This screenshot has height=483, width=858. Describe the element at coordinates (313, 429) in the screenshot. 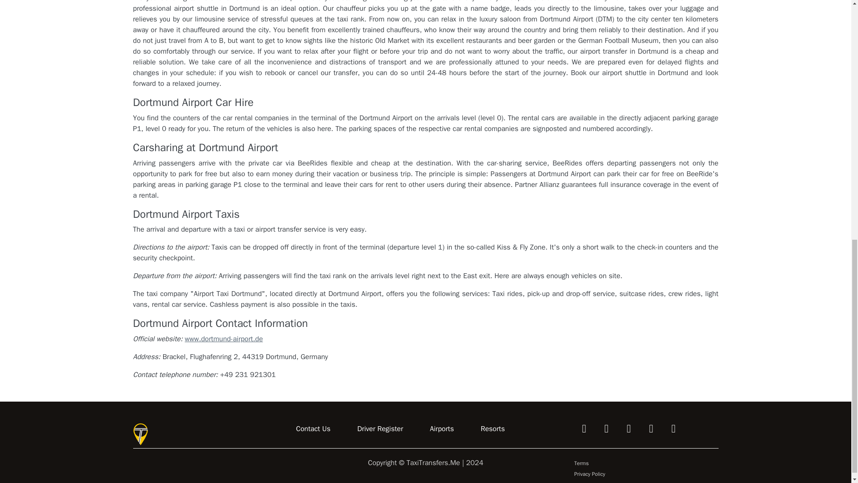

I see `Contact Us` at that location.